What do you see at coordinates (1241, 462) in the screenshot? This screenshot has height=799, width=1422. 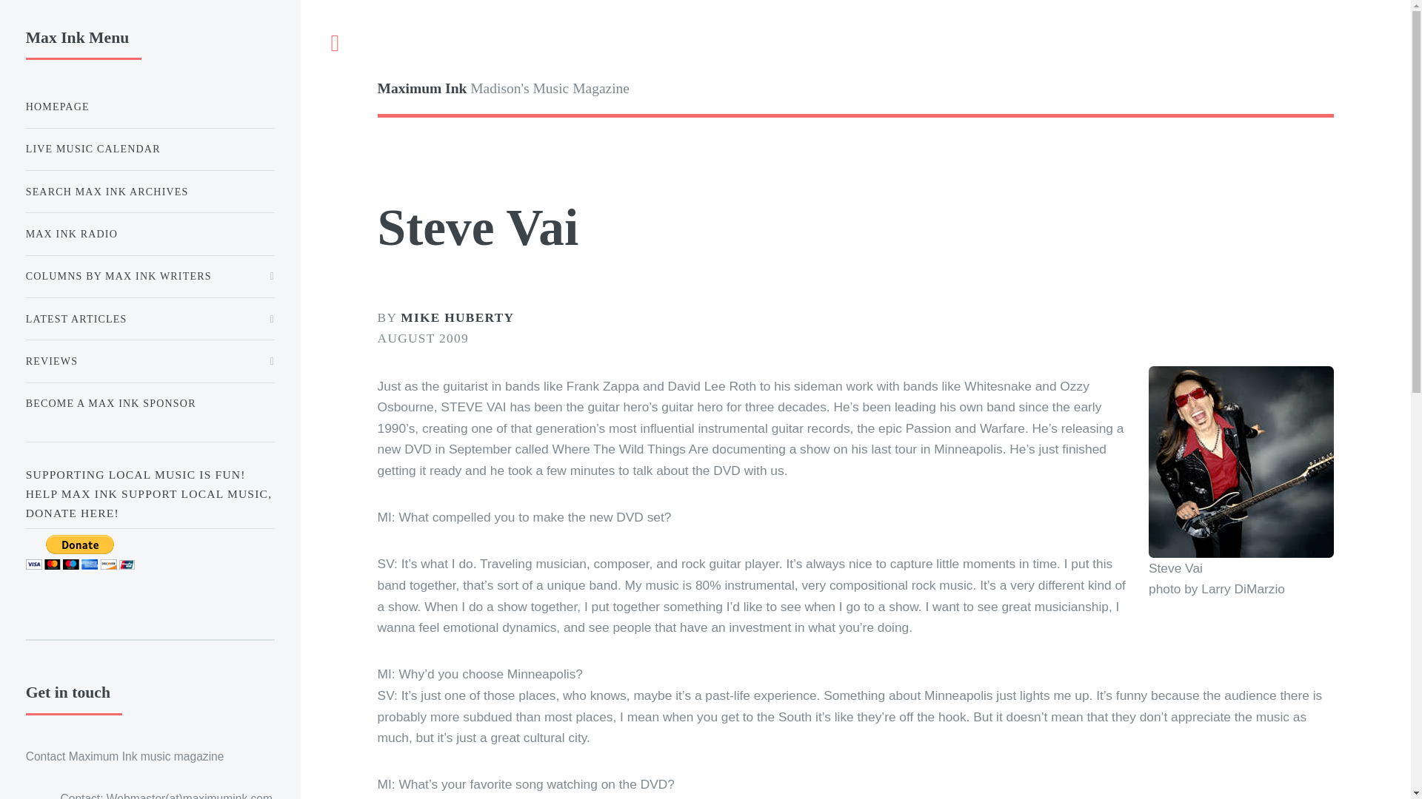 I see `Steve Vai  - photo by Larry DiMarzio` at bounding box center [1241, 462].